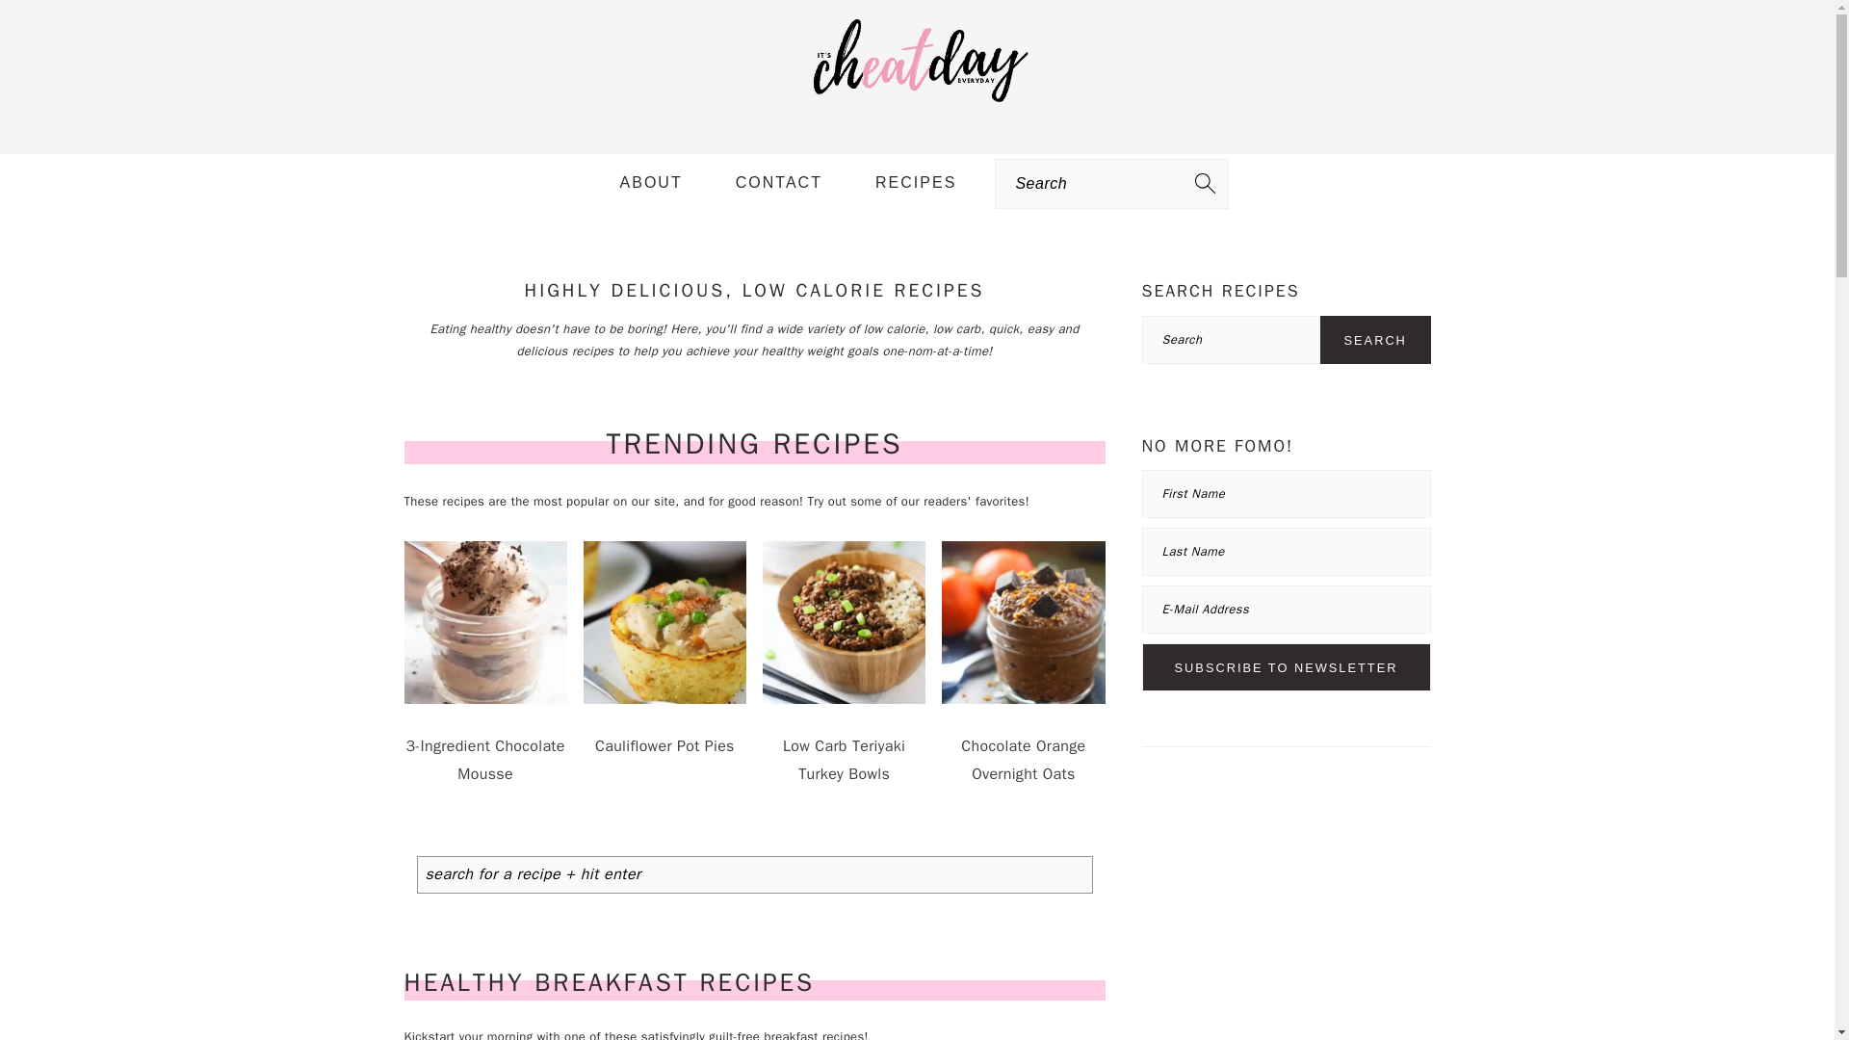  What do you see at coordinates (351, 25) in the screenshot?
I see `Search` at bounding box center [351, 25].